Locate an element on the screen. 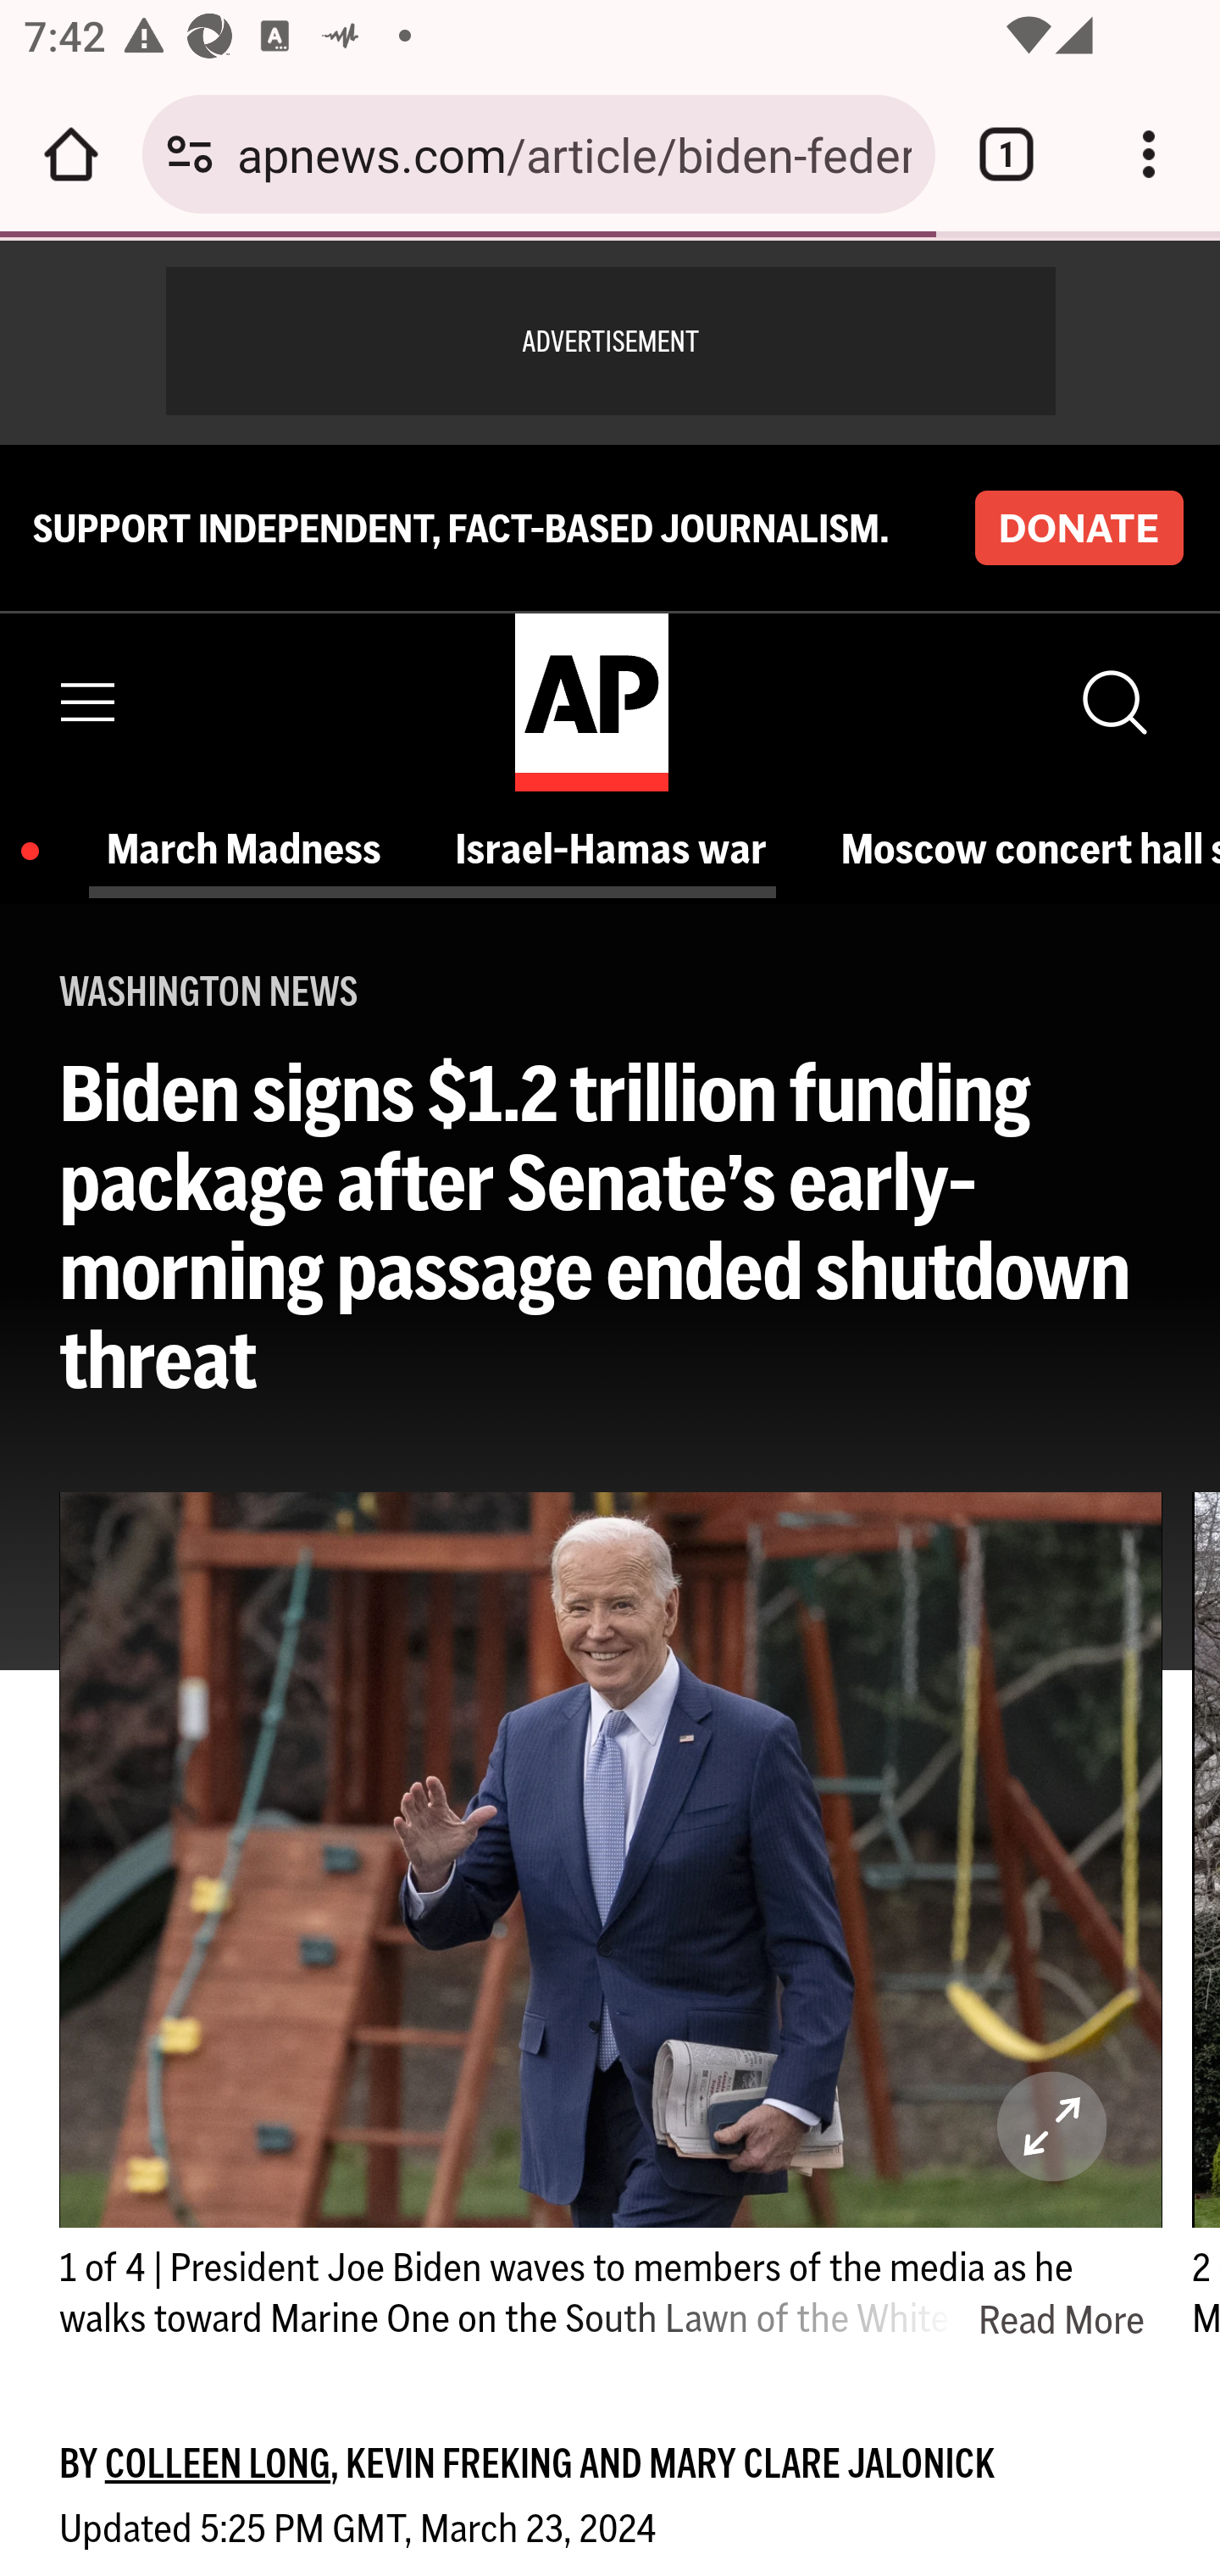  Switch or close tabs is located at coordinates (1006, 154).